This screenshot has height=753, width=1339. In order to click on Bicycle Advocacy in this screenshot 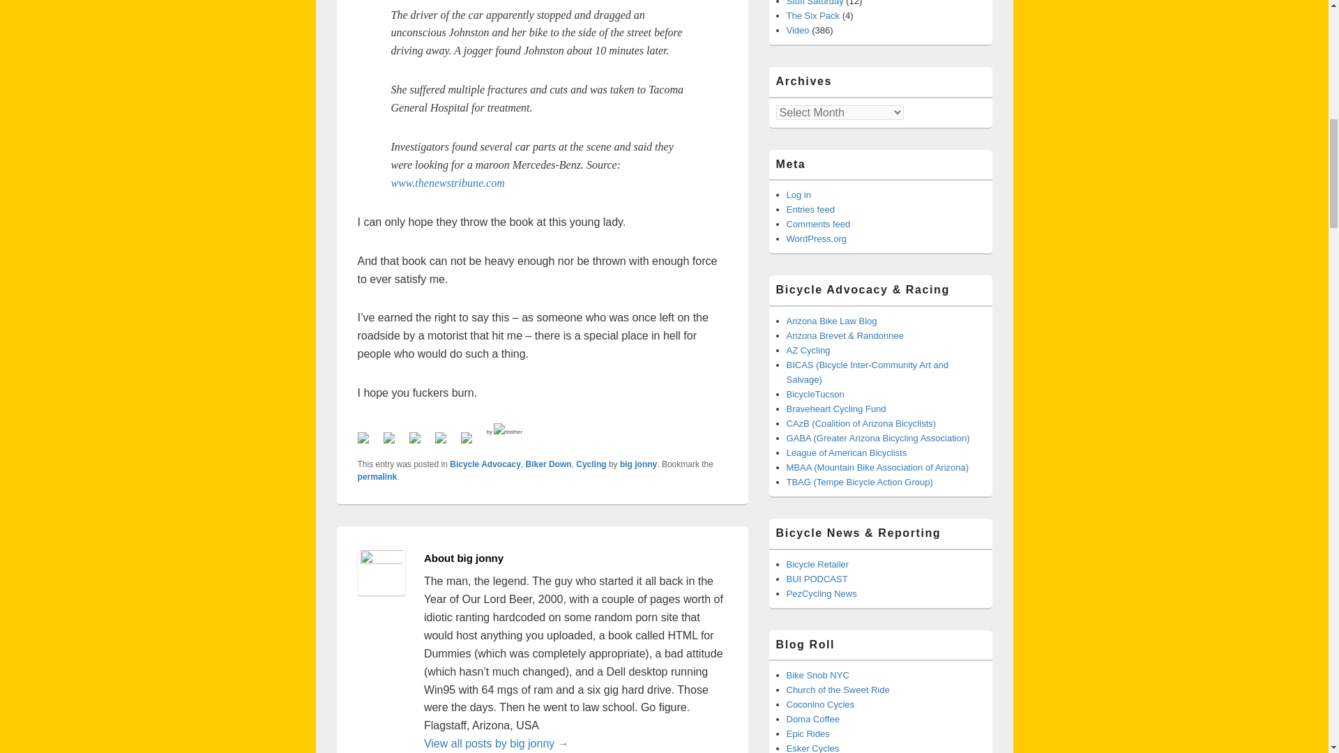, I will do `click(485, 464)`.